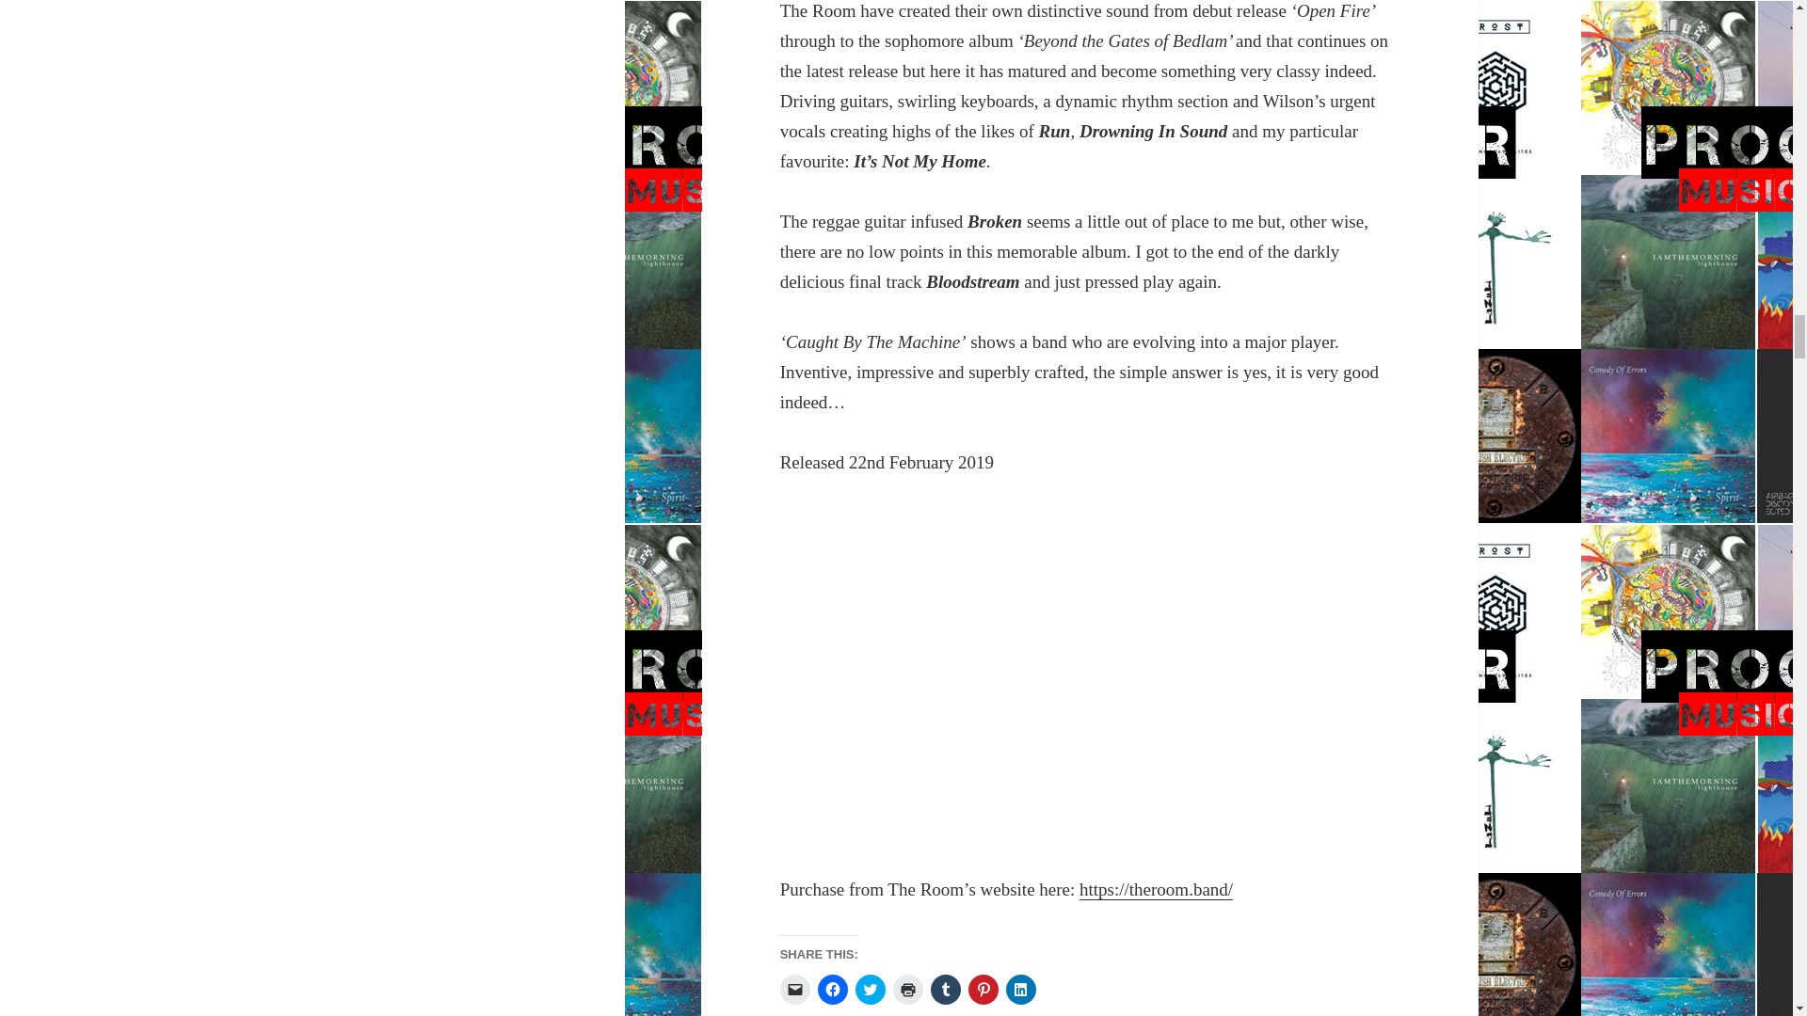 The width and height of the screenshot is (1807, 1016). I want to click on Click to share on Facebook, so click(832, 990).